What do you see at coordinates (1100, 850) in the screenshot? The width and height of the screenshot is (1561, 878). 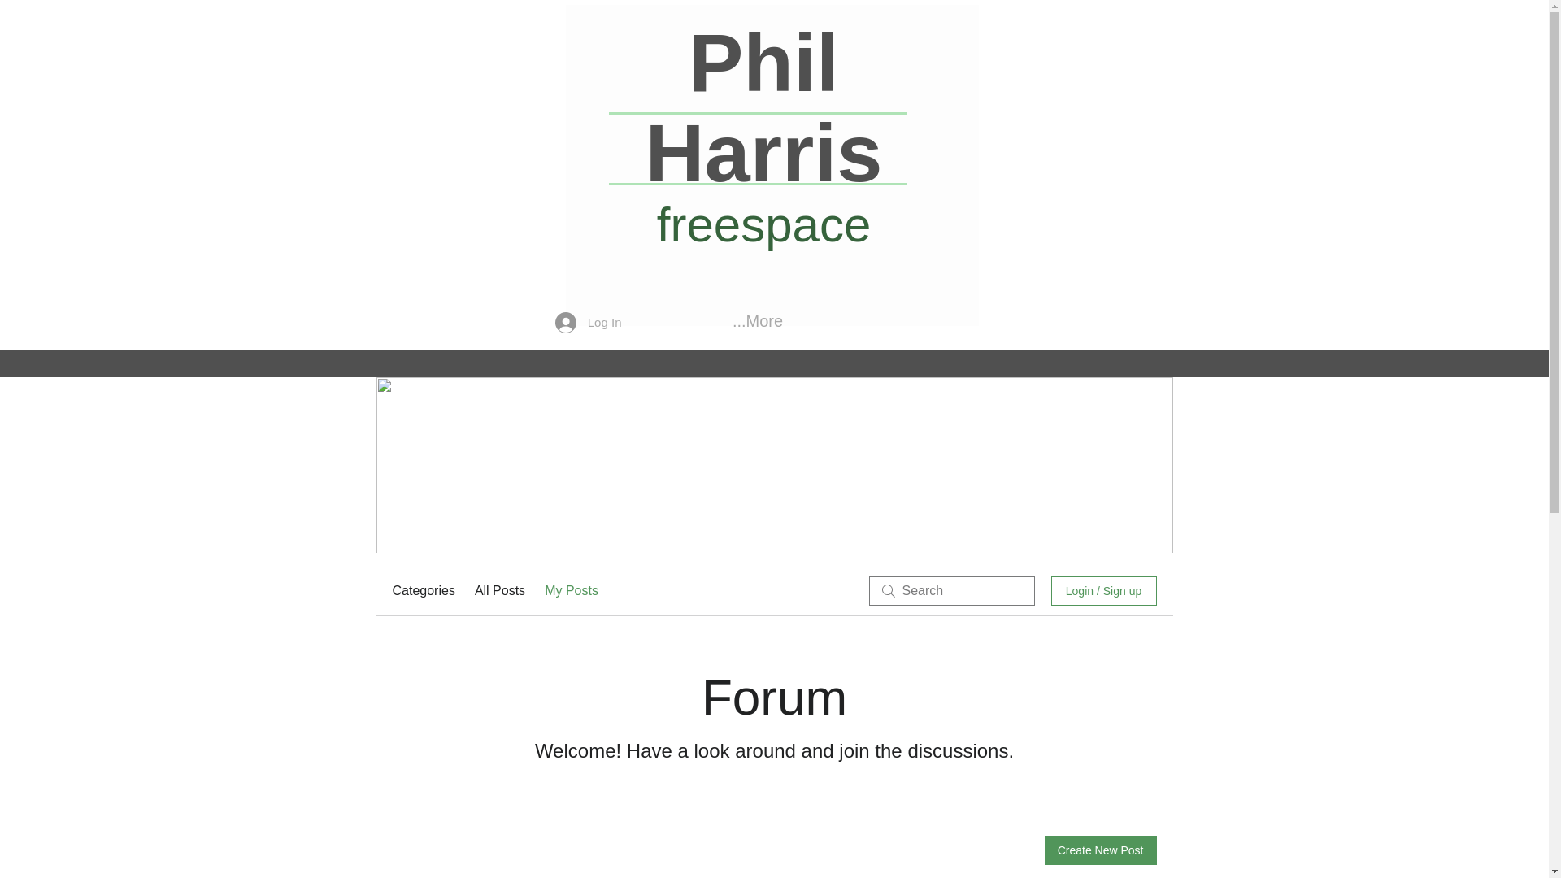 I see `Create New Post` at bounding box center [1100, 850].